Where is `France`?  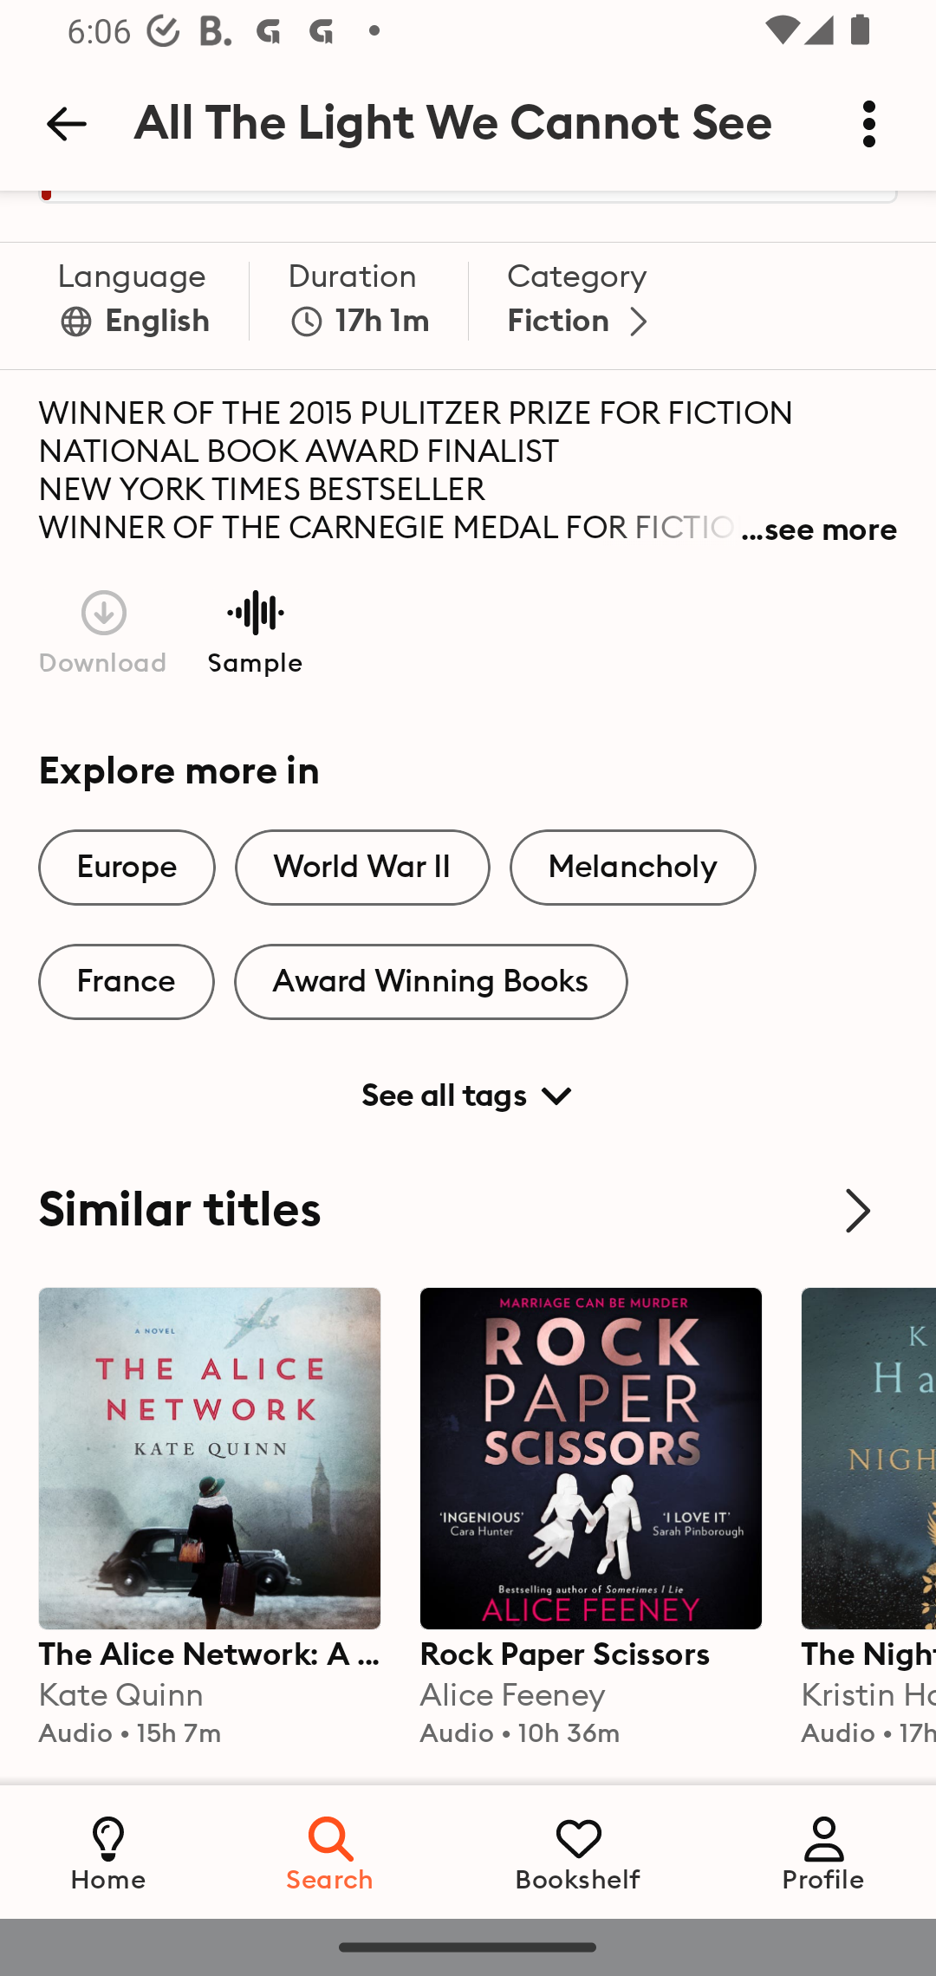
France is located at coordinates (127, 982).